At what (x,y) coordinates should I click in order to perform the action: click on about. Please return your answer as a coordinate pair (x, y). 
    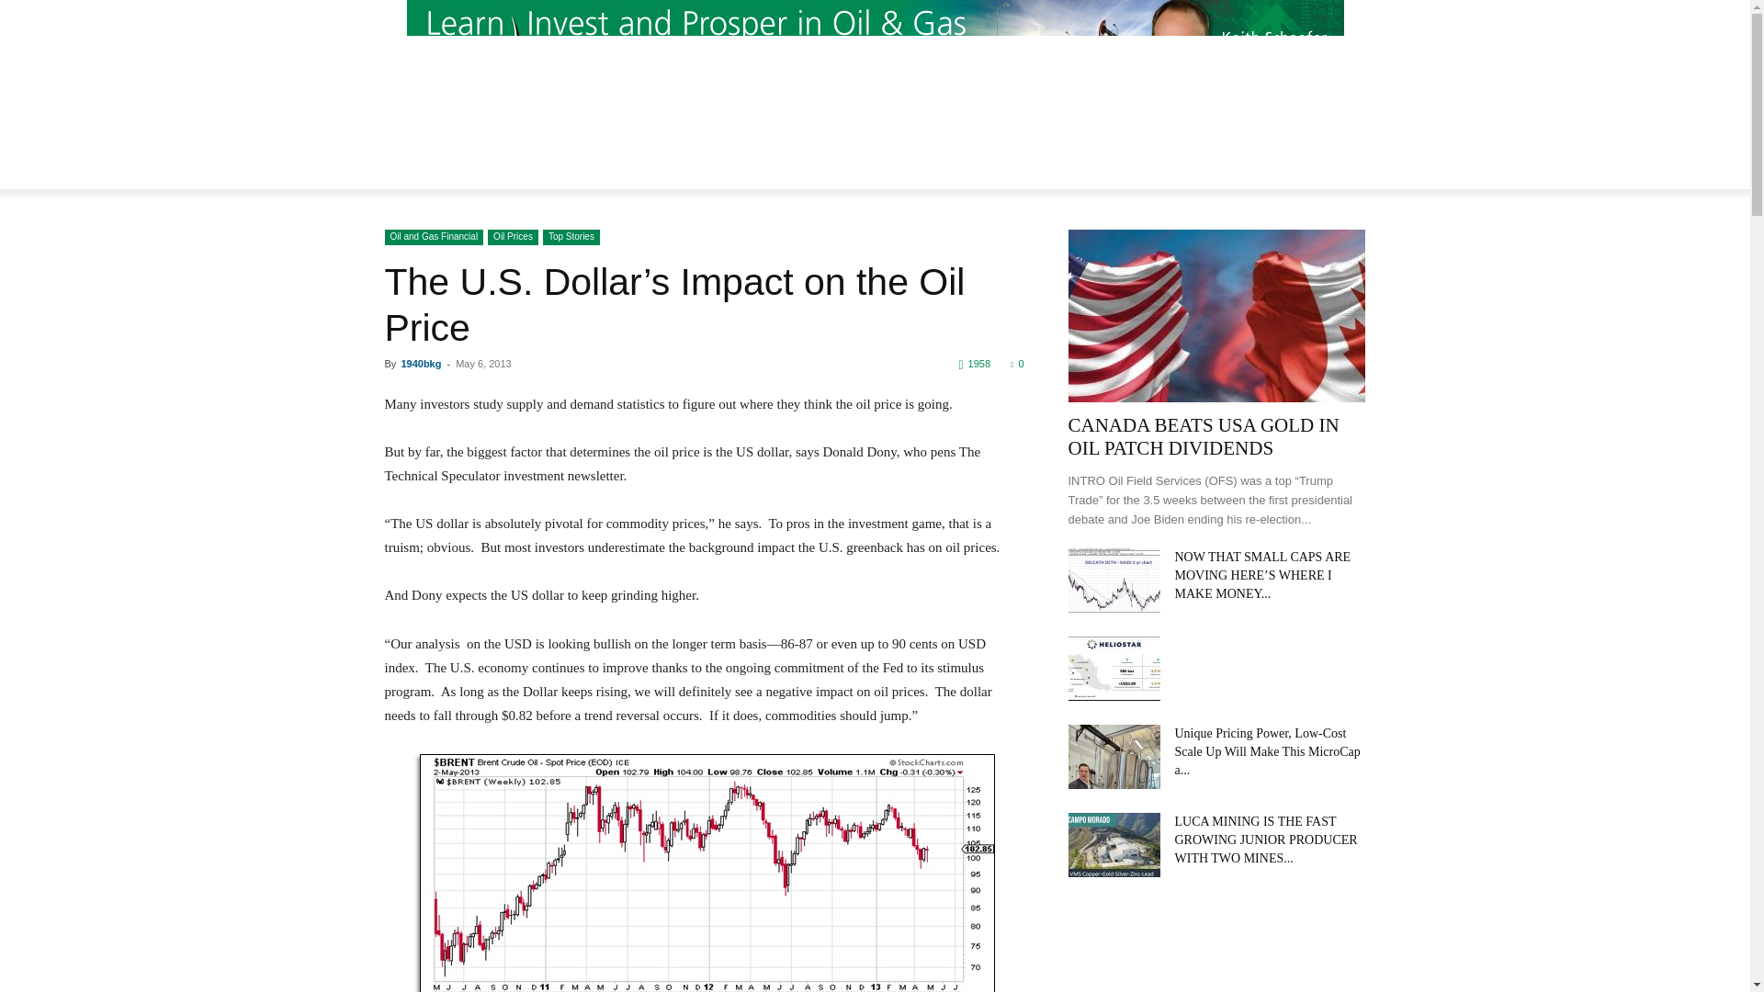
    Looking at the image, I should click on (718, 173).